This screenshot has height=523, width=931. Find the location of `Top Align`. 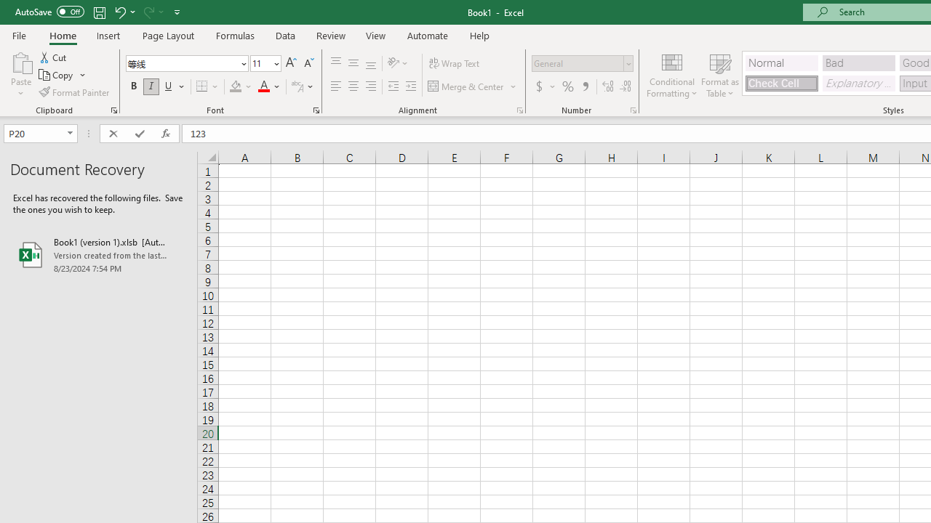

Top Align is located at coordinates (336, 64).